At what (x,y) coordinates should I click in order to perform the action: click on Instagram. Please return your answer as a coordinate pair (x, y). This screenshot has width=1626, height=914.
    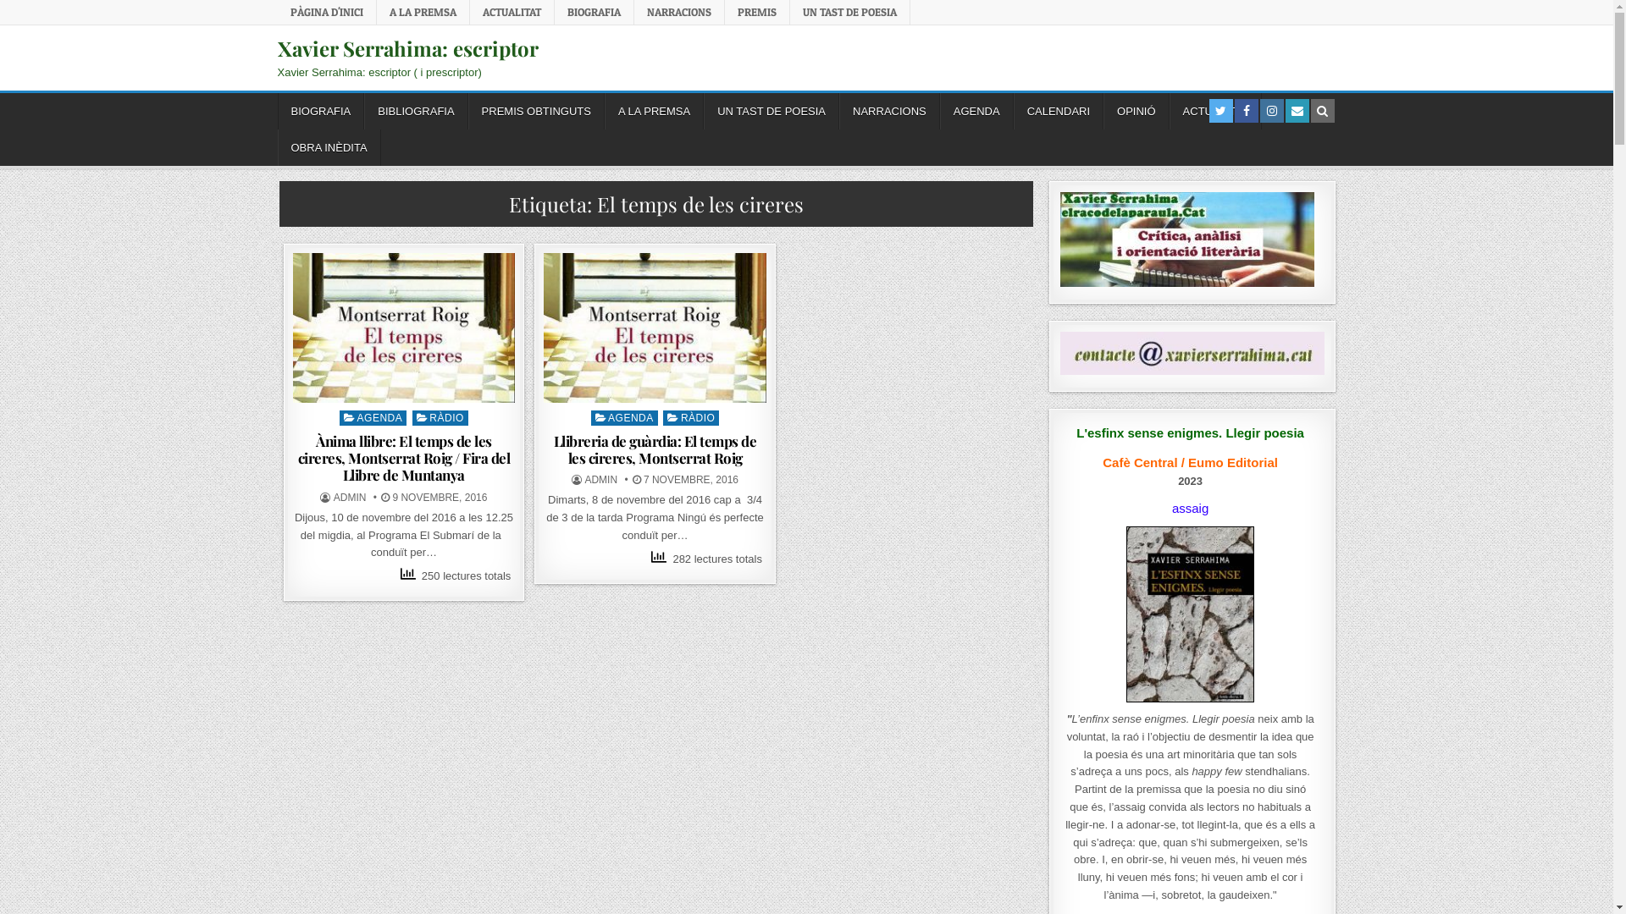
    Looking at the image, I should click on (1272, 111).